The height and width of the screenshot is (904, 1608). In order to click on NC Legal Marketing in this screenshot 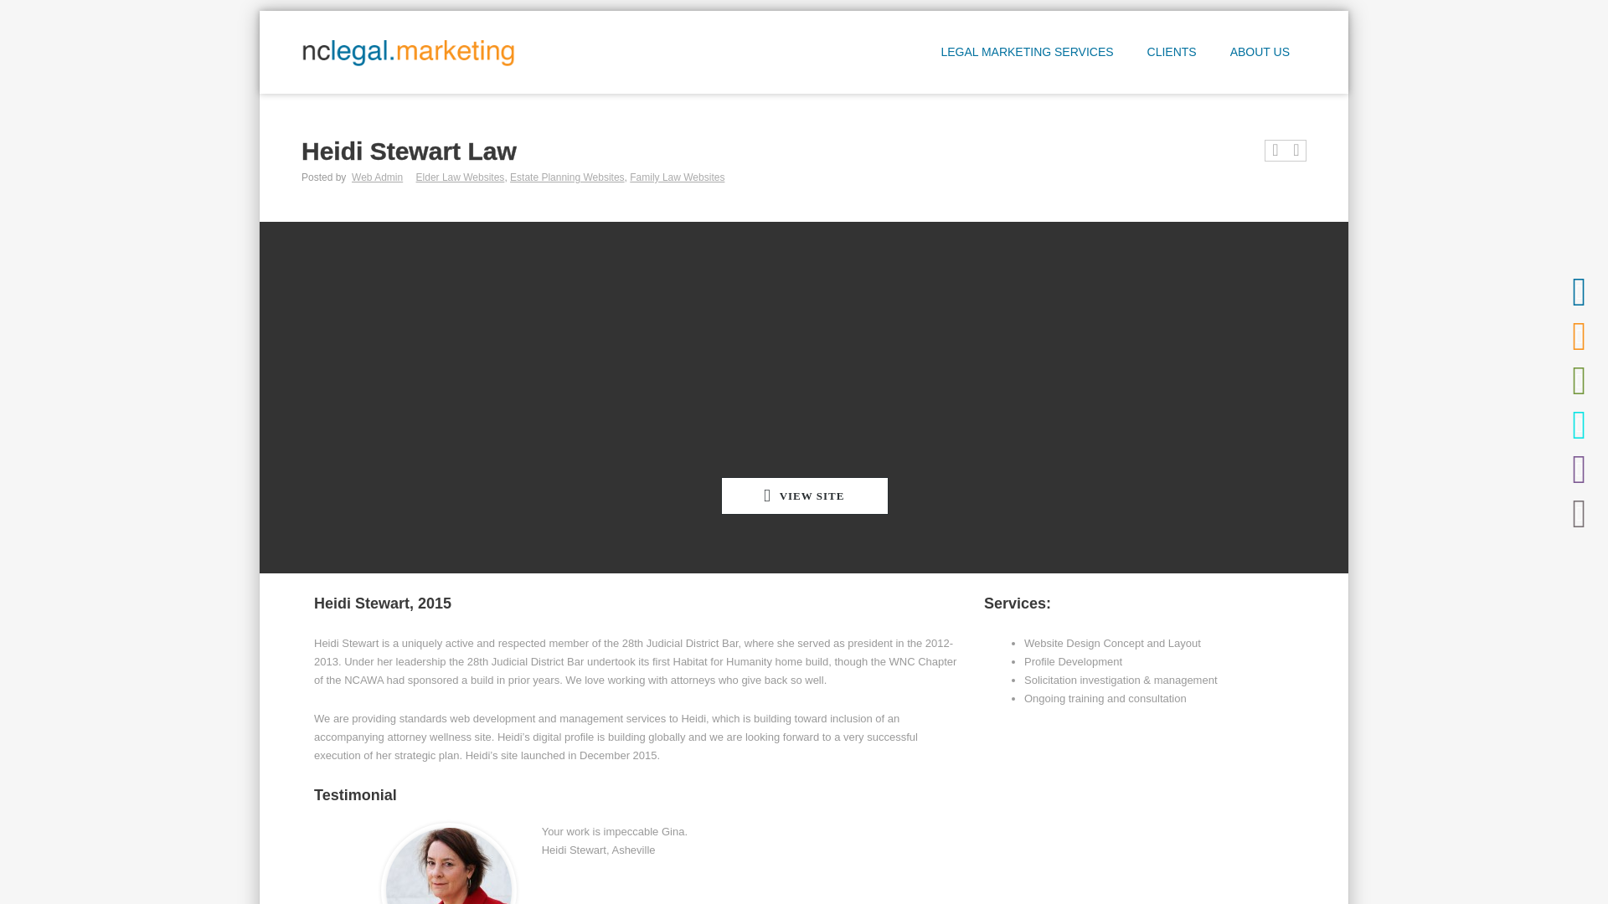, I will do `click(408, 52)`.